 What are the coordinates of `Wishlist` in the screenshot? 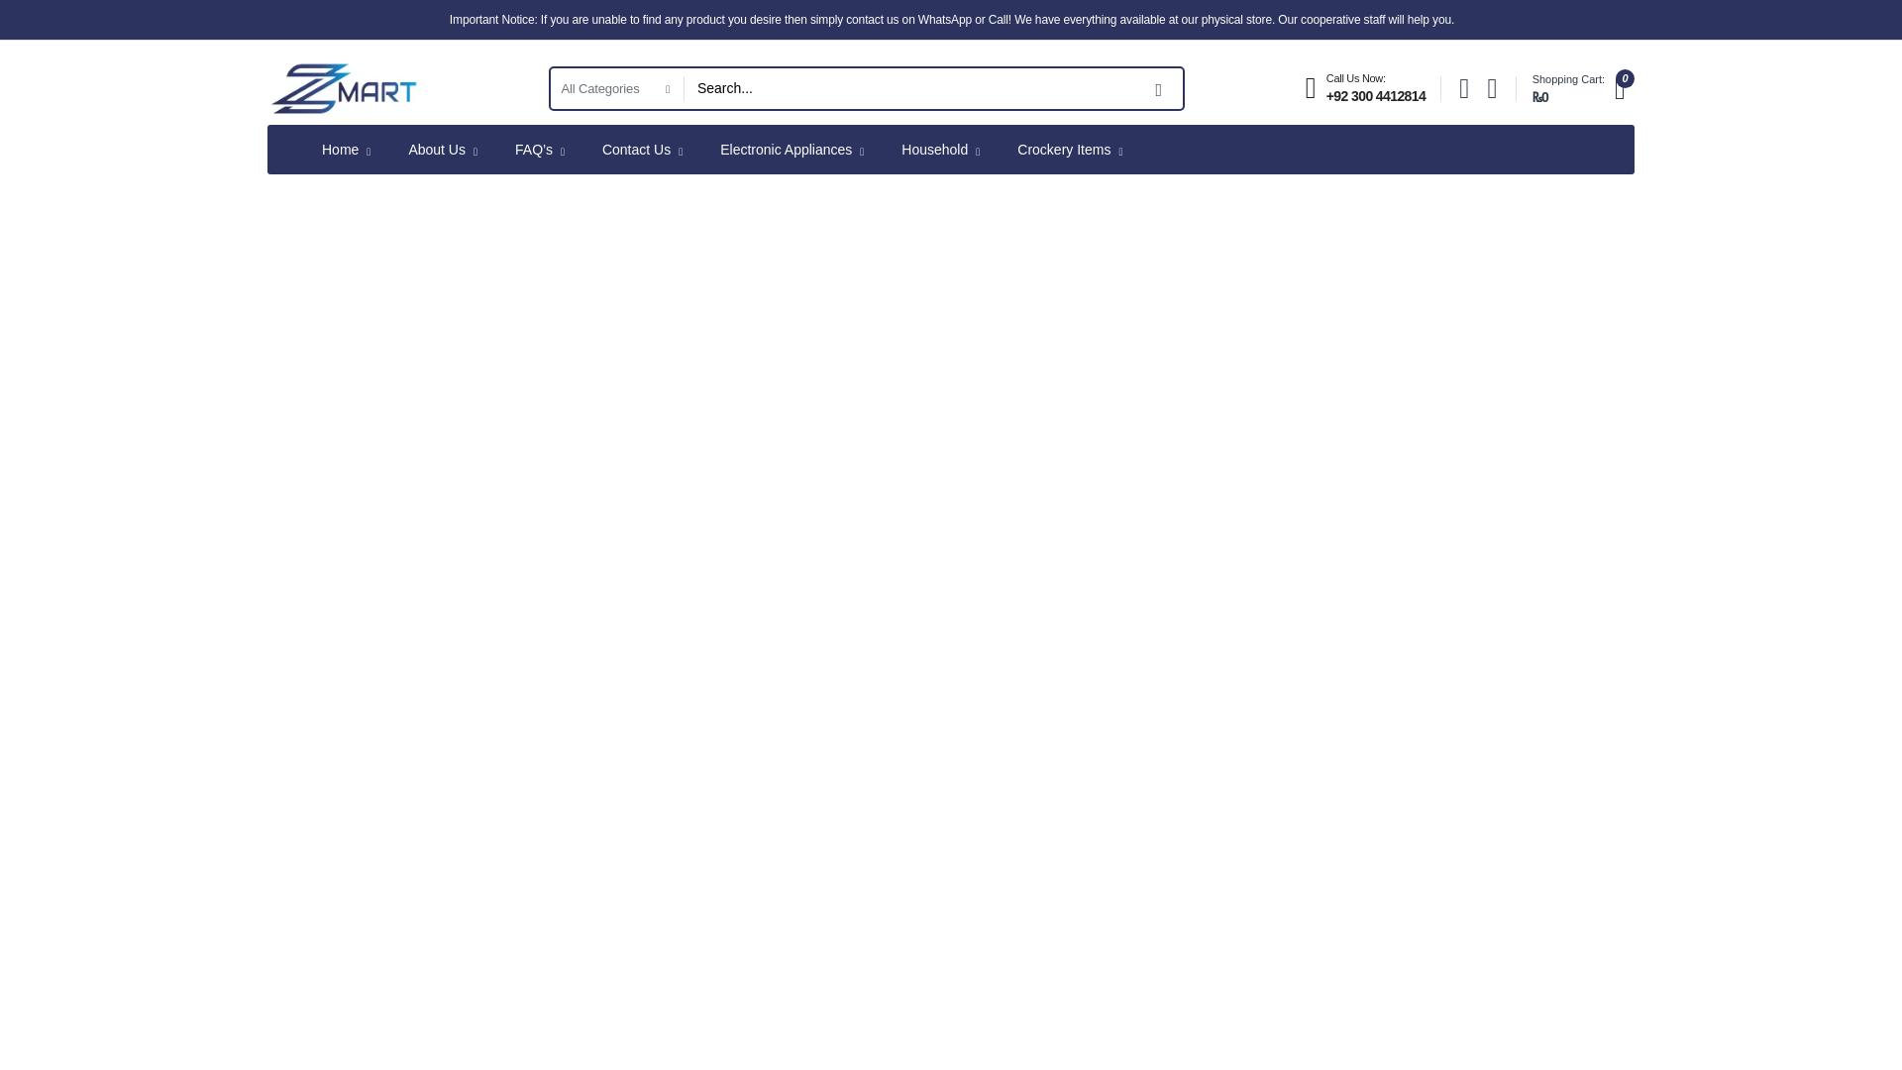 It's located at (1492, 89).